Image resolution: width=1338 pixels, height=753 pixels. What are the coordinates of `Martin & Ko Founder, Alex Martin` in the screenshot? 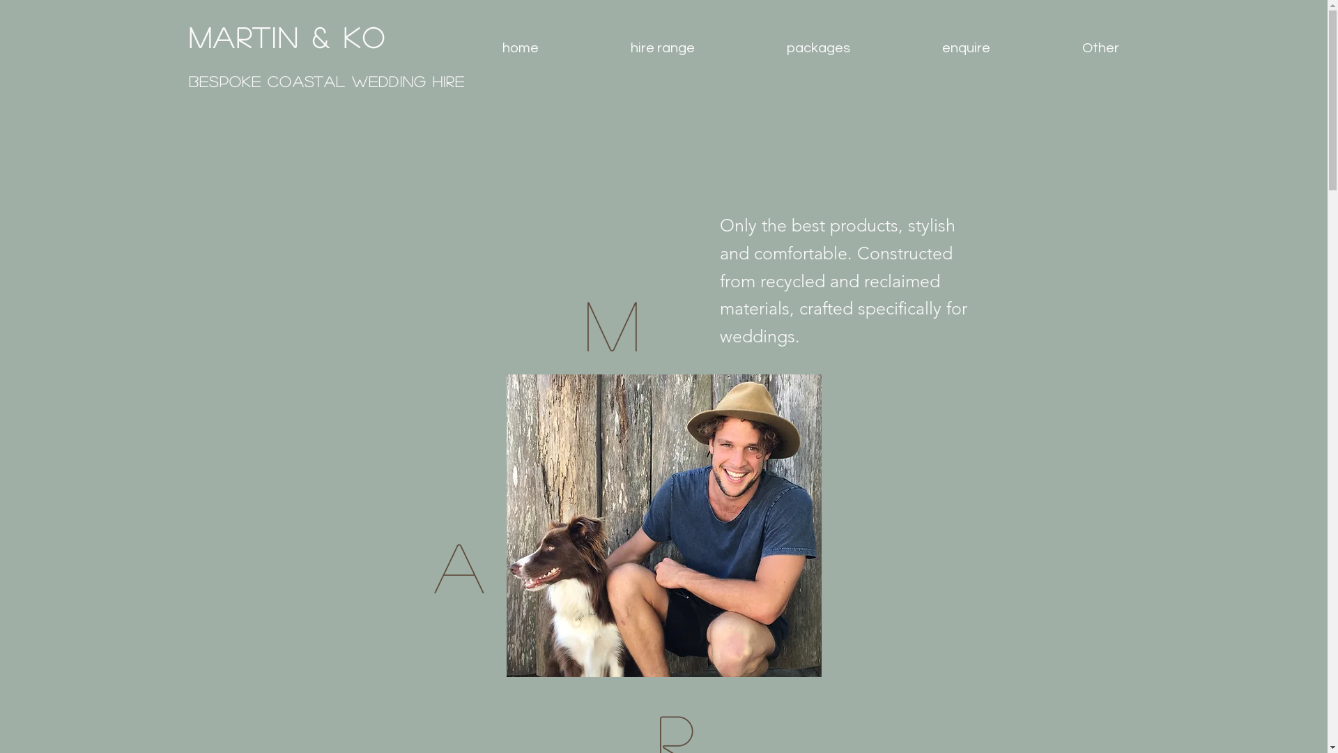 It's located at (663, 526).